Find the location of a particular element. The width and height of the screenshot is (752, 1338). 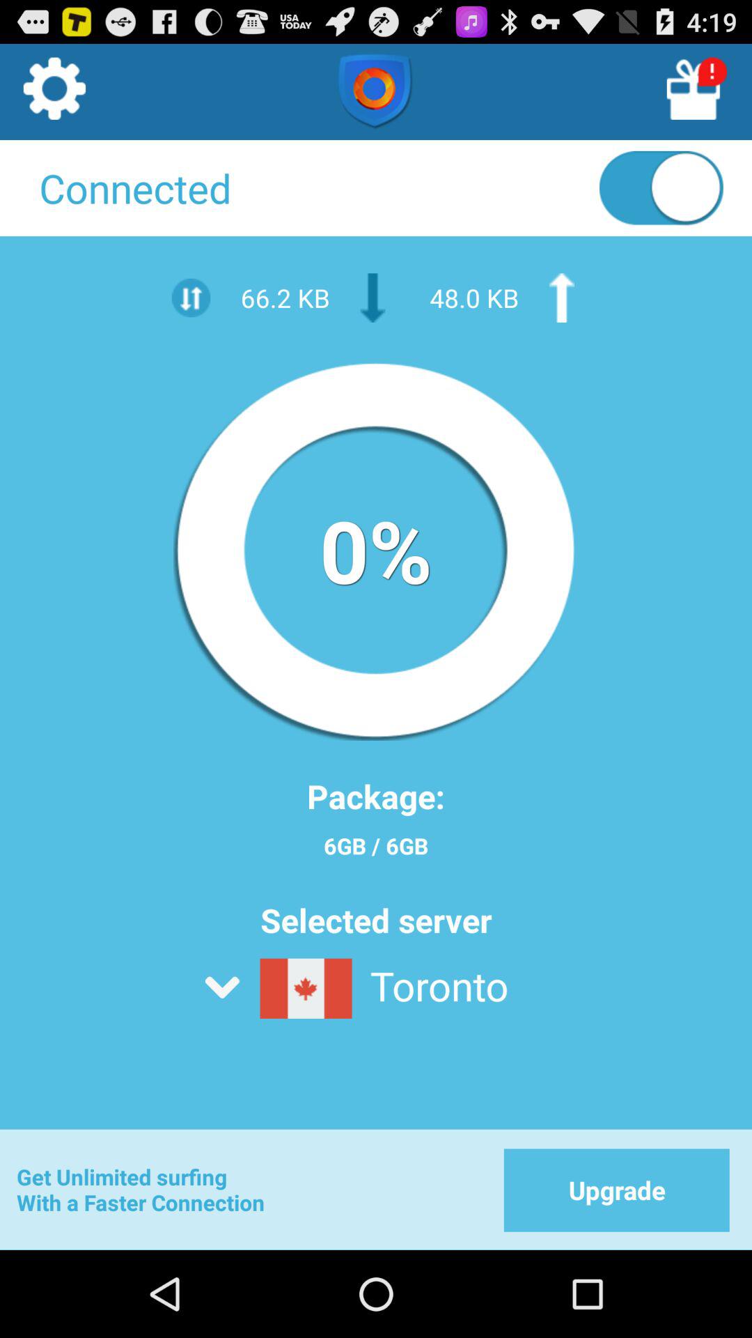

settings button is located at coordinates (53, 93).